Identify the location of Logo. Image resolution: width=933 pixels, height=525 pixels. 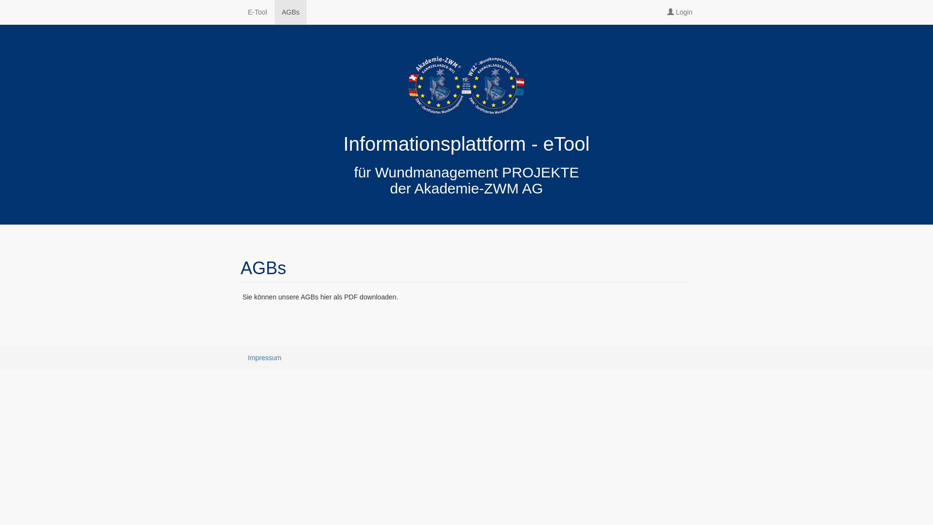
(466, 86).